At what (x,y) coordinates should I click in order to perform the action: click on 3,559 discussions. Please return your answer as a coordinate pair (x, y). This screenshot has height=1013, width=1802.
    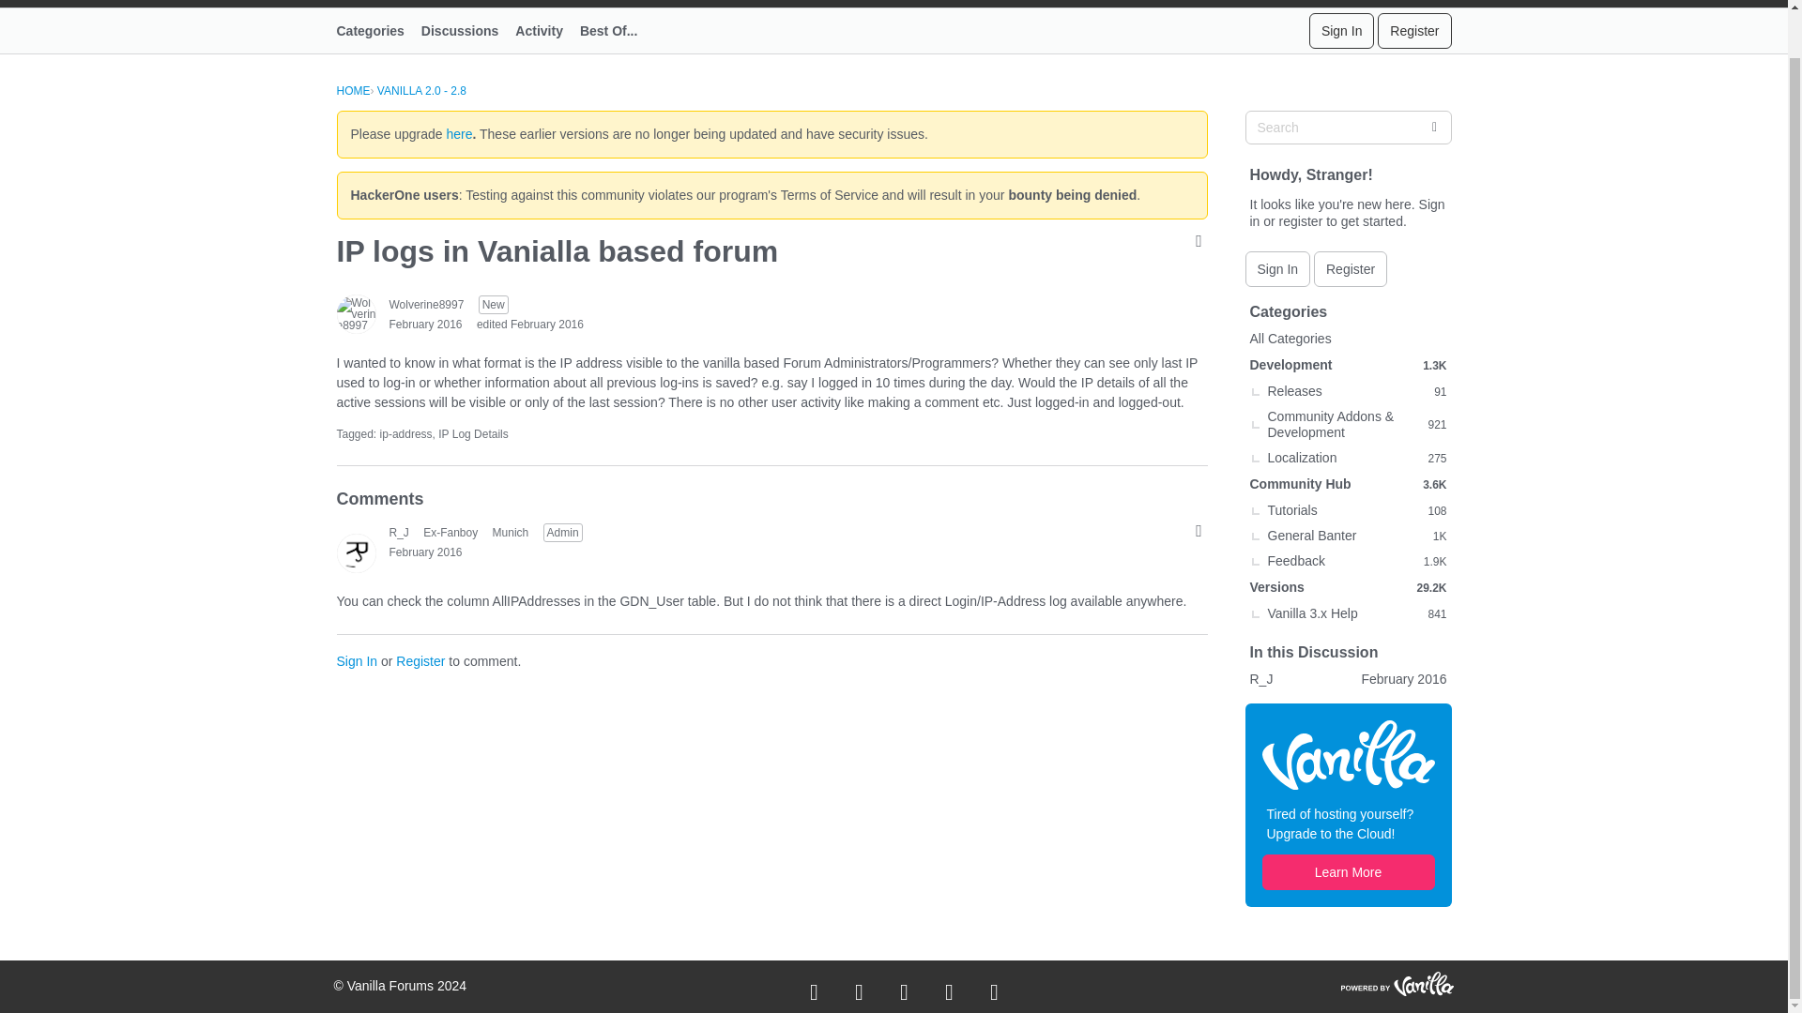
    Looking at the image, I should click on (1434, 483).